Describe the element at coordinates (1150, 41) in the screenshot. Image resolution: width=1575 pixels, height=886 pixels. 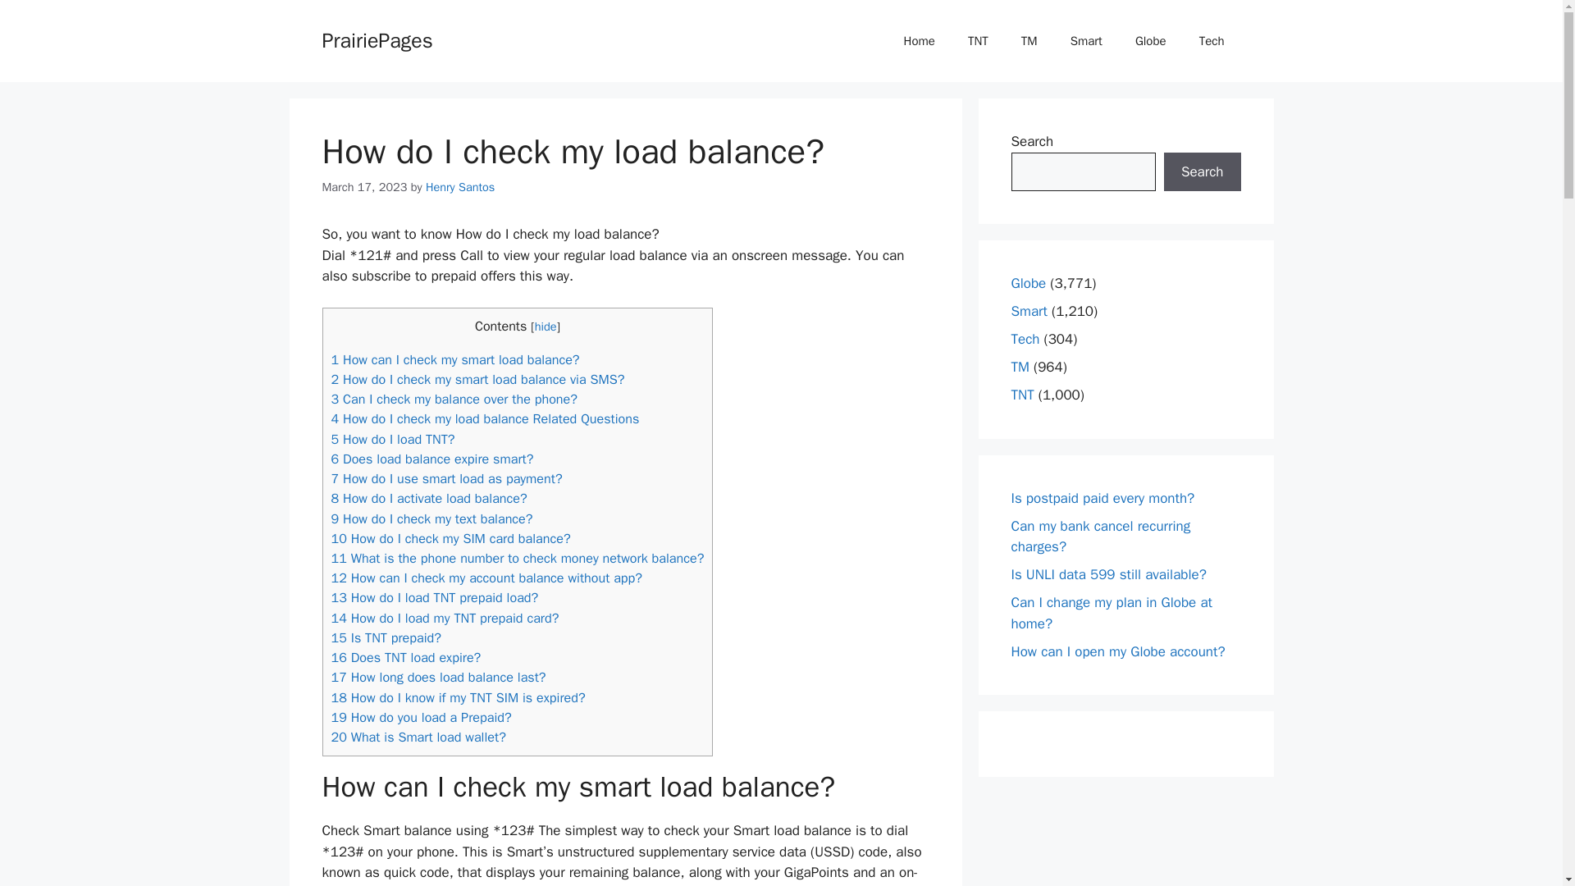
I see `Globe` at that location.